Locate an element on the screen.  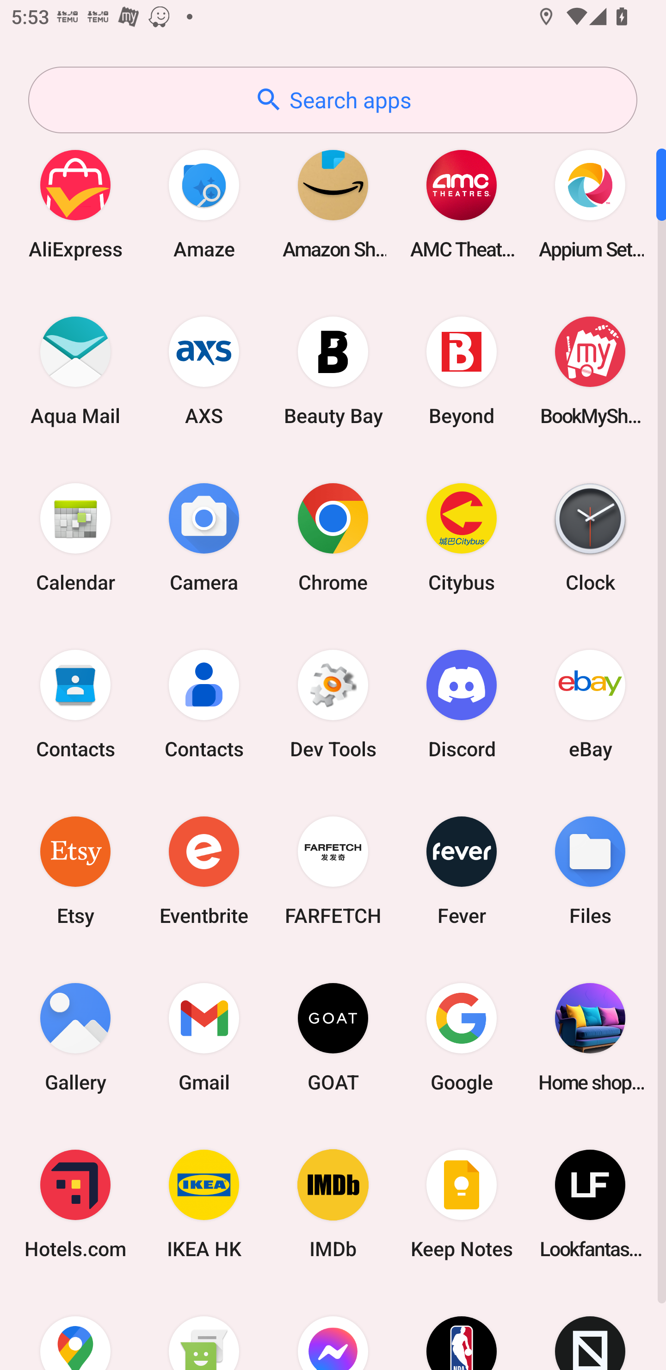
Files is located at coordinates (590, 870).